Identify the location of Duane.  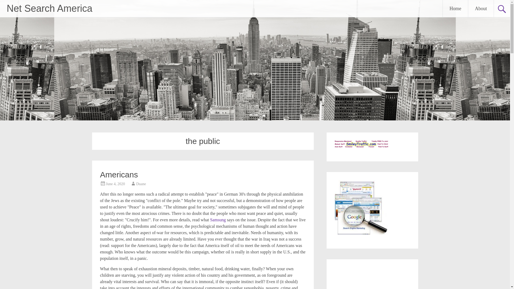
(141, 184).